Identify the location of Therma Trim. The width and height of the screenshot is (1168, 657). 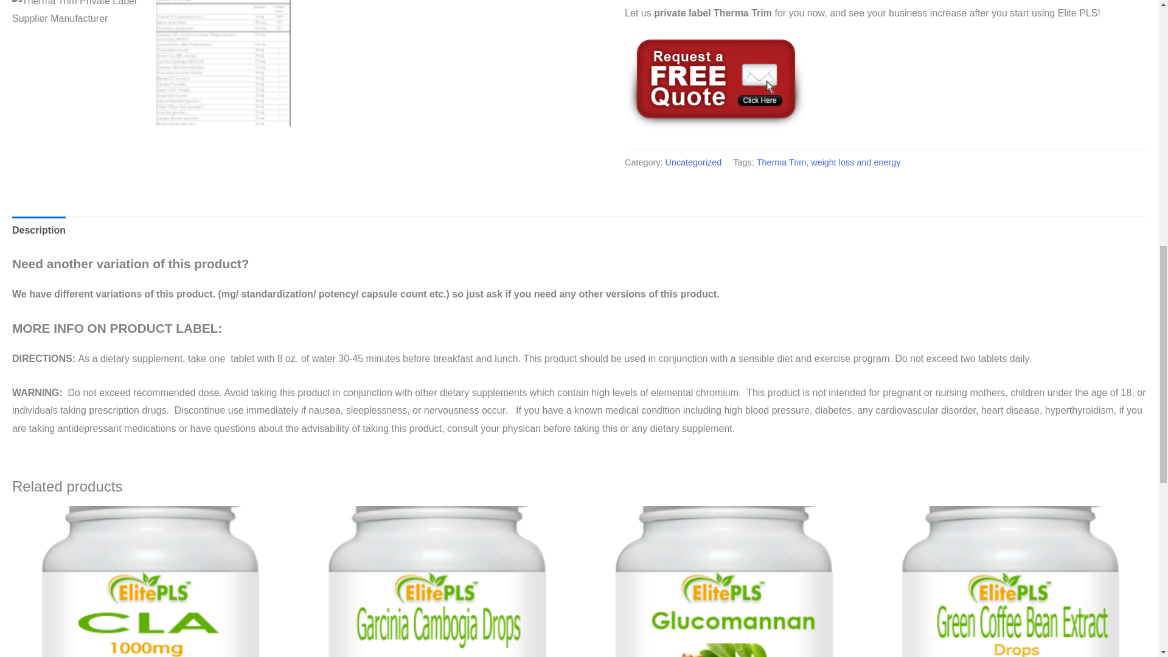
(782, 162).